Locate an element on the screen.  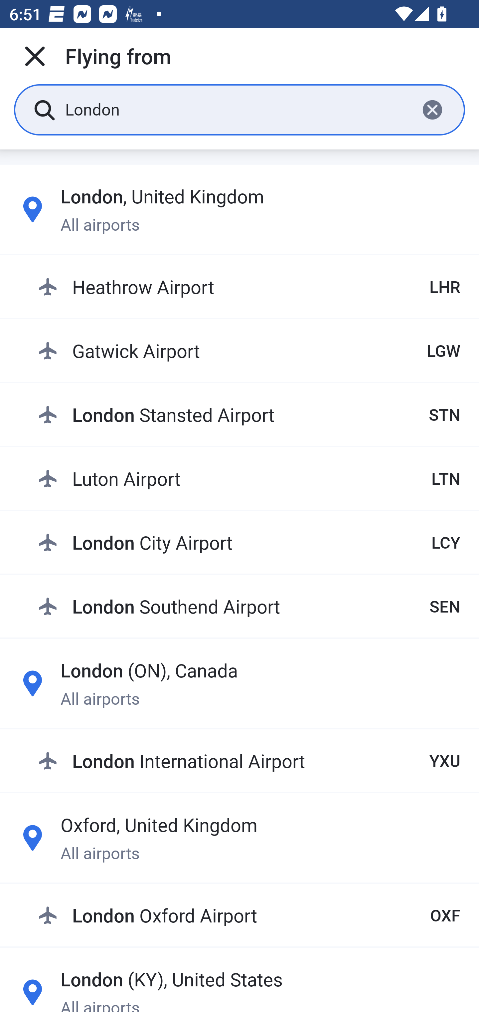
London Stansted Airport STN is located at coordinates (249, 414).